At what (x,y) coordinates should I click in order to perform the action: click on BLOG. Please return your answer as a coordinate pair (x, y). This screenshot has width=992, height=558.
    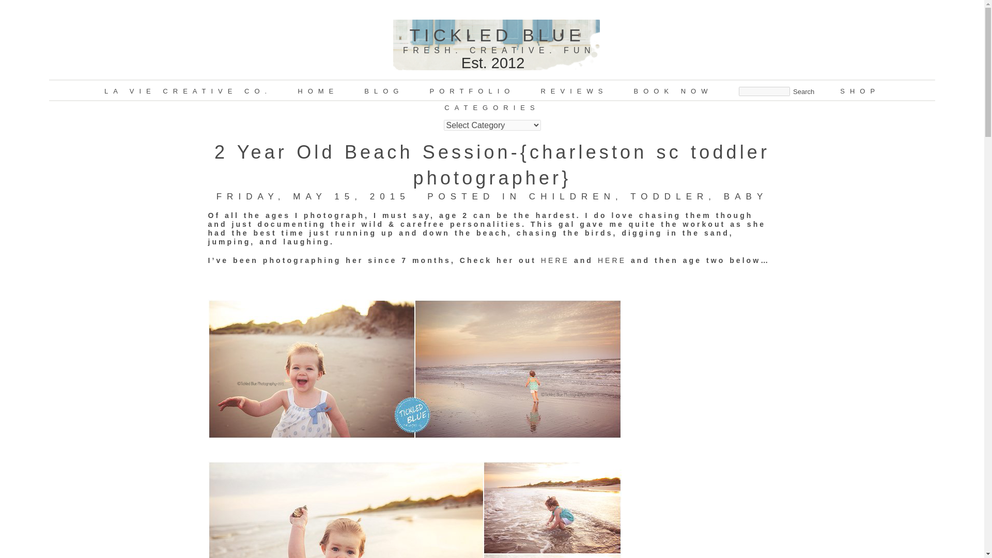
    Looking at the image, I should click on (383, 91).